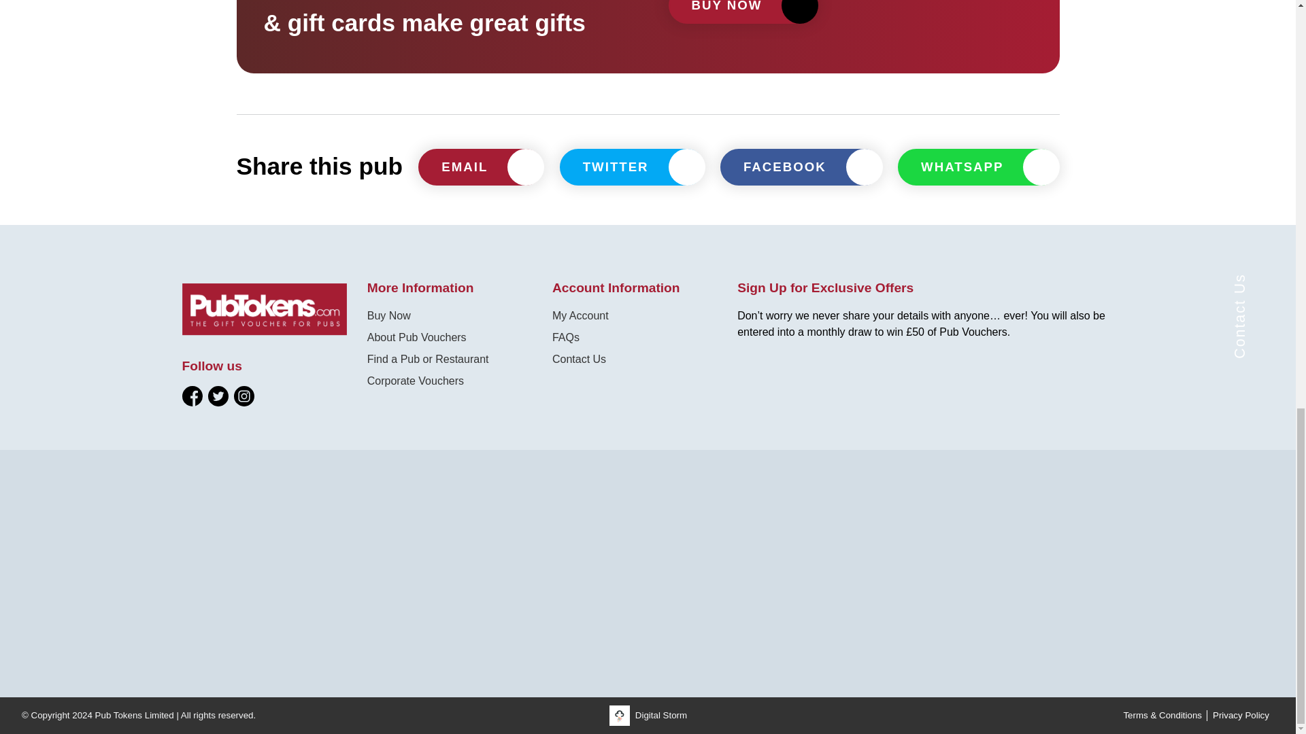 The image size is (1306, 734). What do you see at coordinates (480, 167) in the screenshot?
I see `EMAIL` at bounding box center [480, 167].